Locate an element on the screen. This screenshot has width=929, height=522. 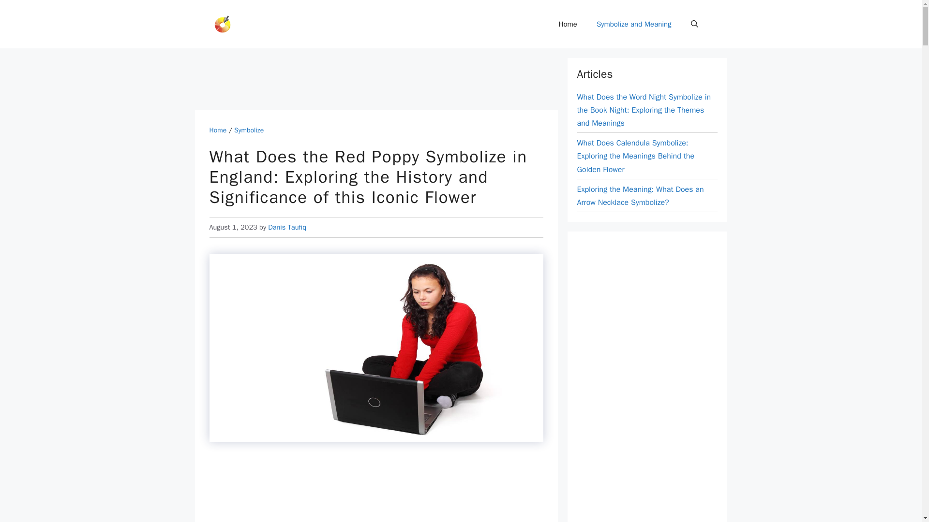
Home is located at coordinates (218, 130).